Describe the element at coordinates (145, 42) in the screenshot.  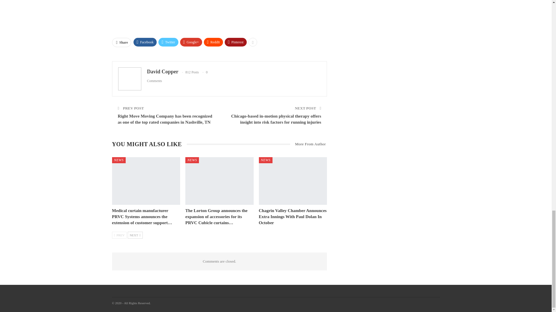
I see `Facebook` at that location.